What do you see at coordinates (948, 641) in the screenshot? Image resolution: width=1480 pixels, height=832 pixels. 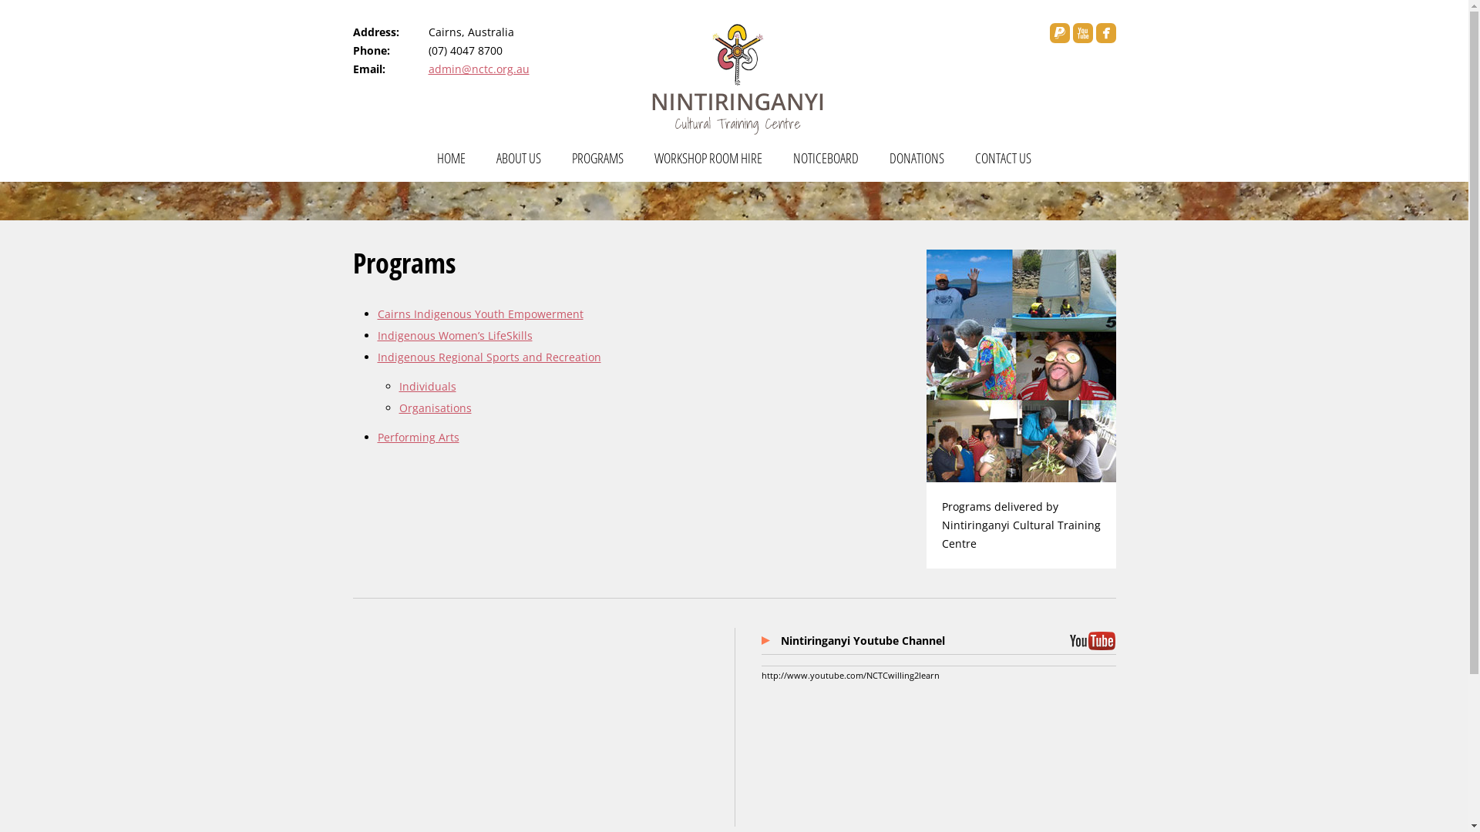 I see `Nintiringanyi Youtube Channel` at bounding box center [948, 641].